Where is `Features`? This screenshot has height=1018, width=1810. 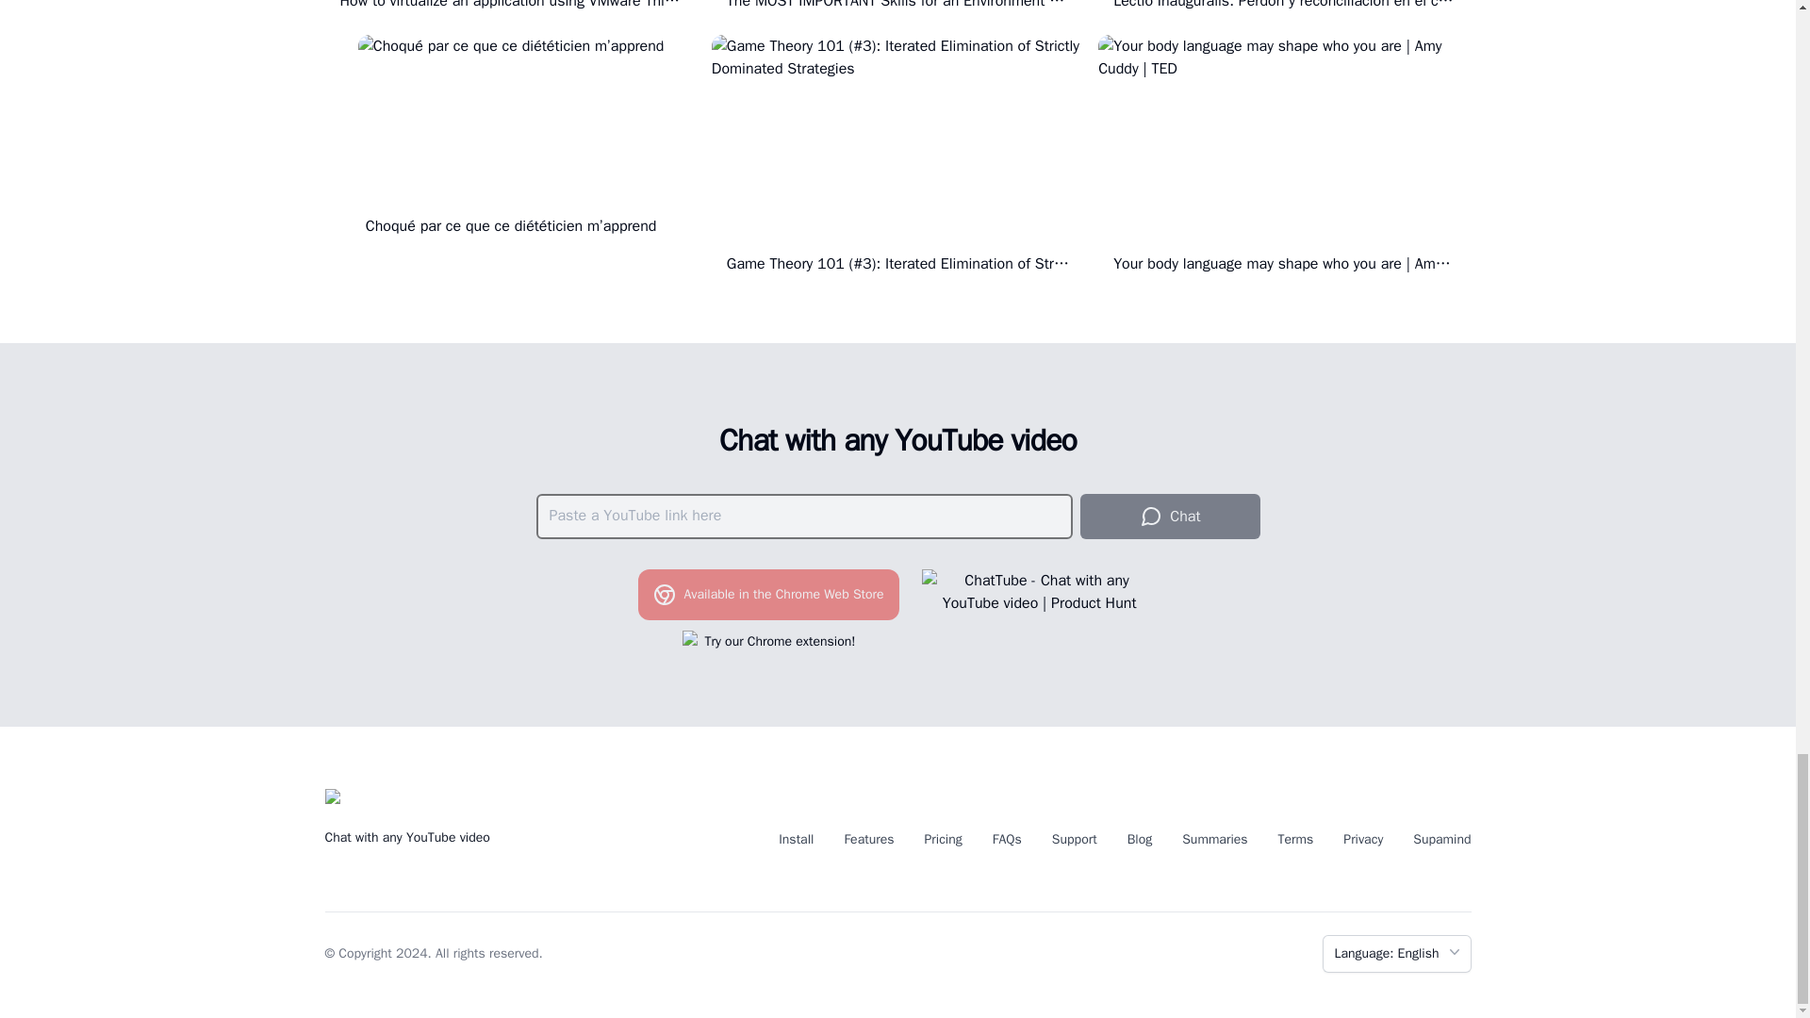 Features is located at coordinates (869, 839).